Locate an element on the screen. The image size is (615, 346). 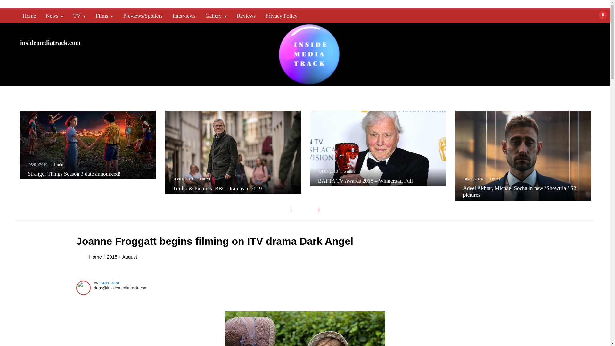
TV is located at coordinates (79, 16).